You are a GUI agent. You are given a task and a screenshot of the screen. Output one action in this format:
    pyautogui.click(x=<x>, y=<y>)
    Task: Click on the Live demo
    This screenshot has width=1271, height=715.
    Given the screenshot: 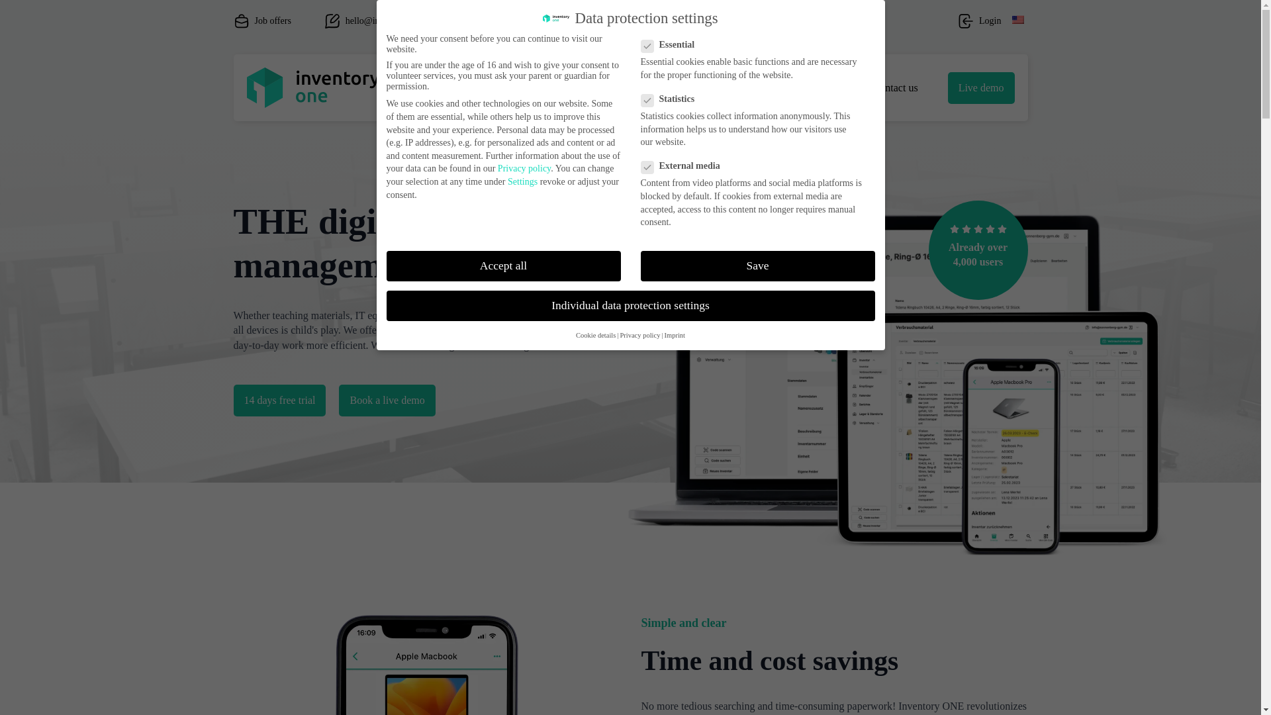 What is the action you would take?
    pyautogui.click(x=981, y=87)
    